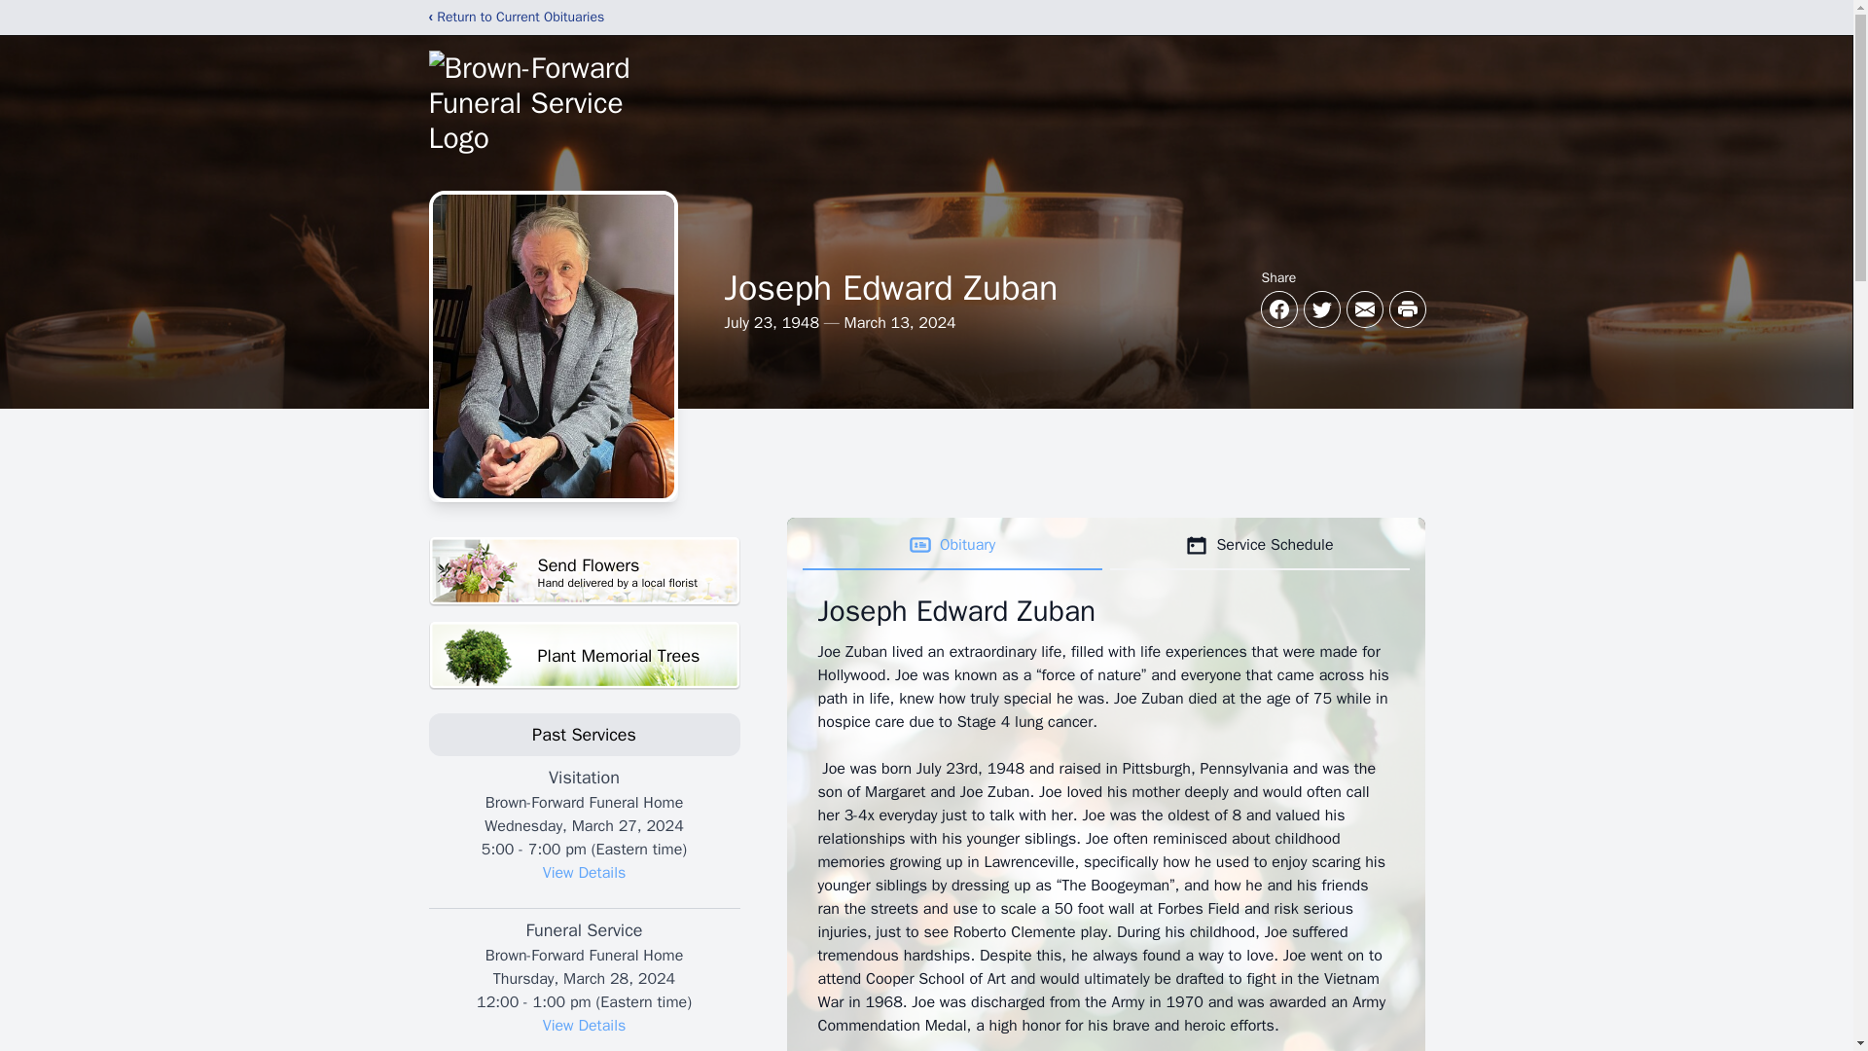  Describe the element at coordinates (584, 571) in the screenshot. I see `View Details` at that location.